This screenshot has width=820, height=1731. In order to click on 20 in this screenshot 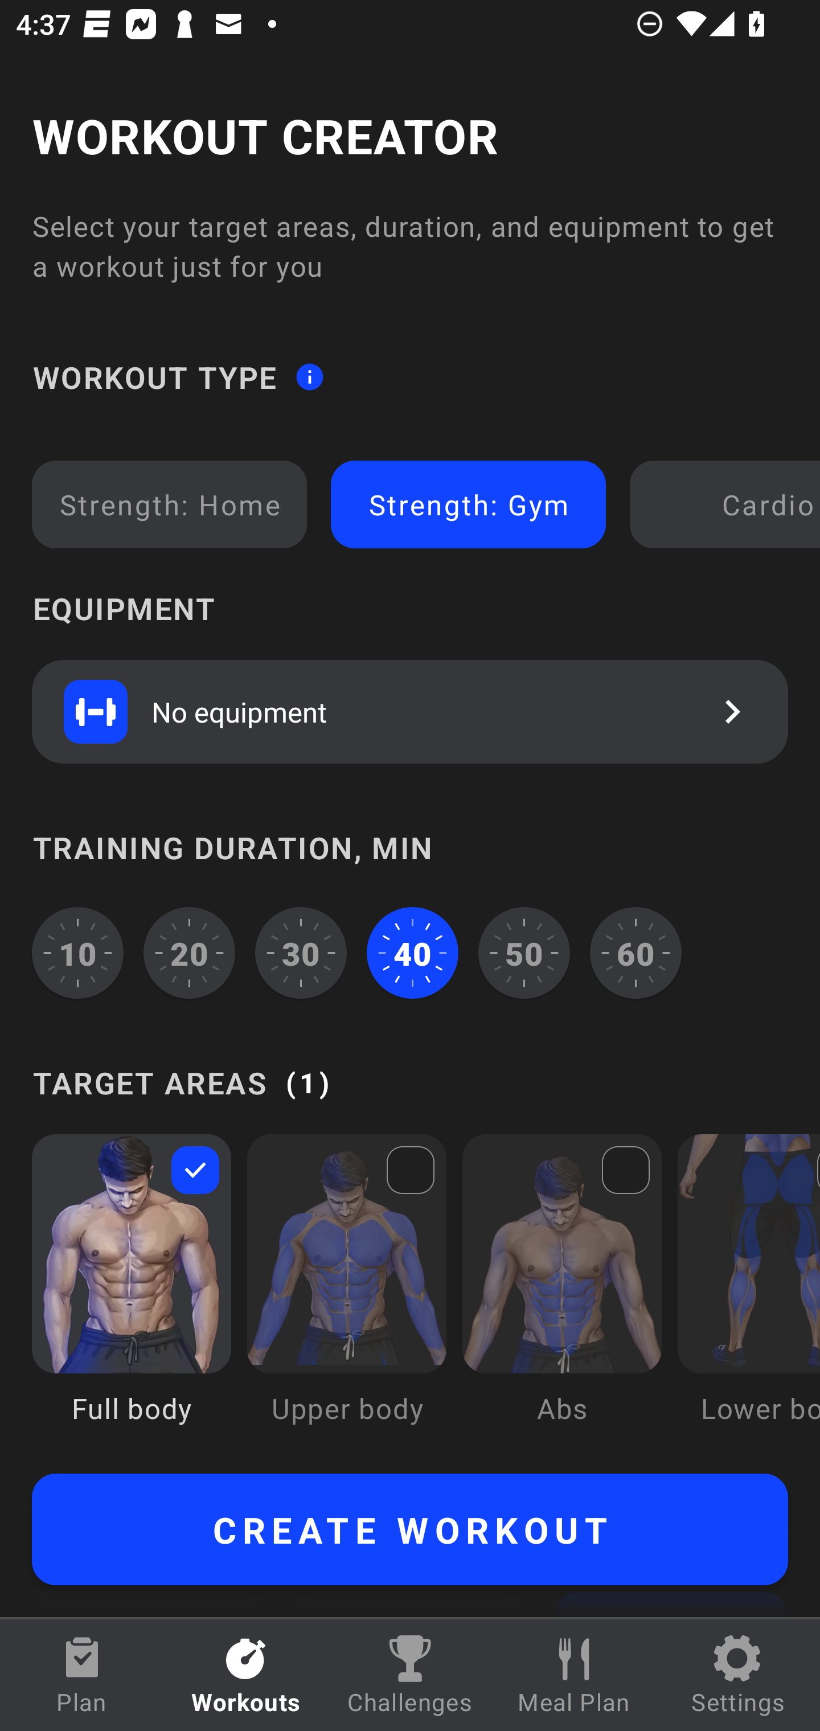, I will do `click(190, 953)`.